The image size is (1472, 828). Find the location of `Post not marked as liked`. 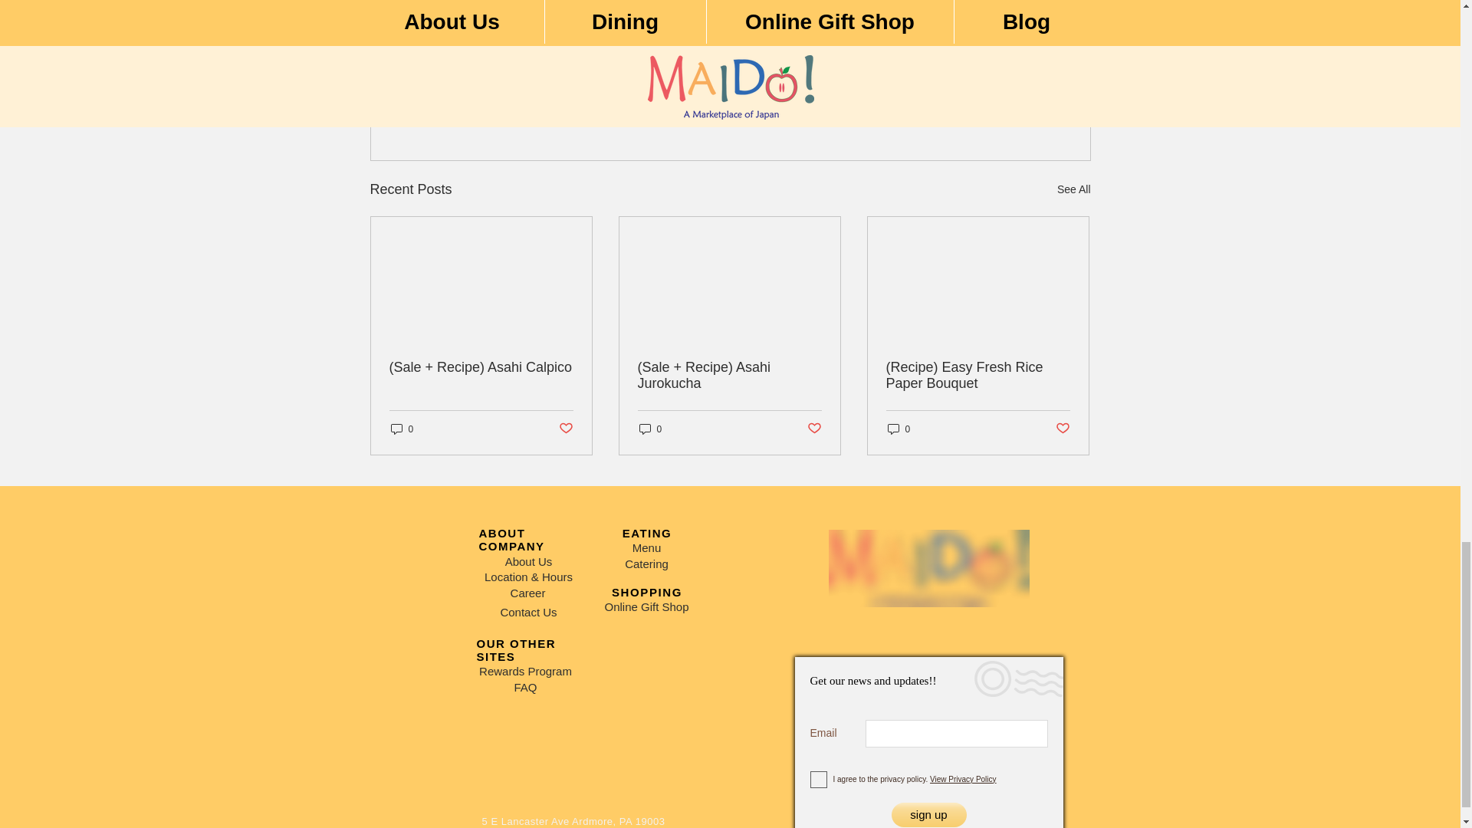

Post not marked as liked is located at coordinates (402, 429).